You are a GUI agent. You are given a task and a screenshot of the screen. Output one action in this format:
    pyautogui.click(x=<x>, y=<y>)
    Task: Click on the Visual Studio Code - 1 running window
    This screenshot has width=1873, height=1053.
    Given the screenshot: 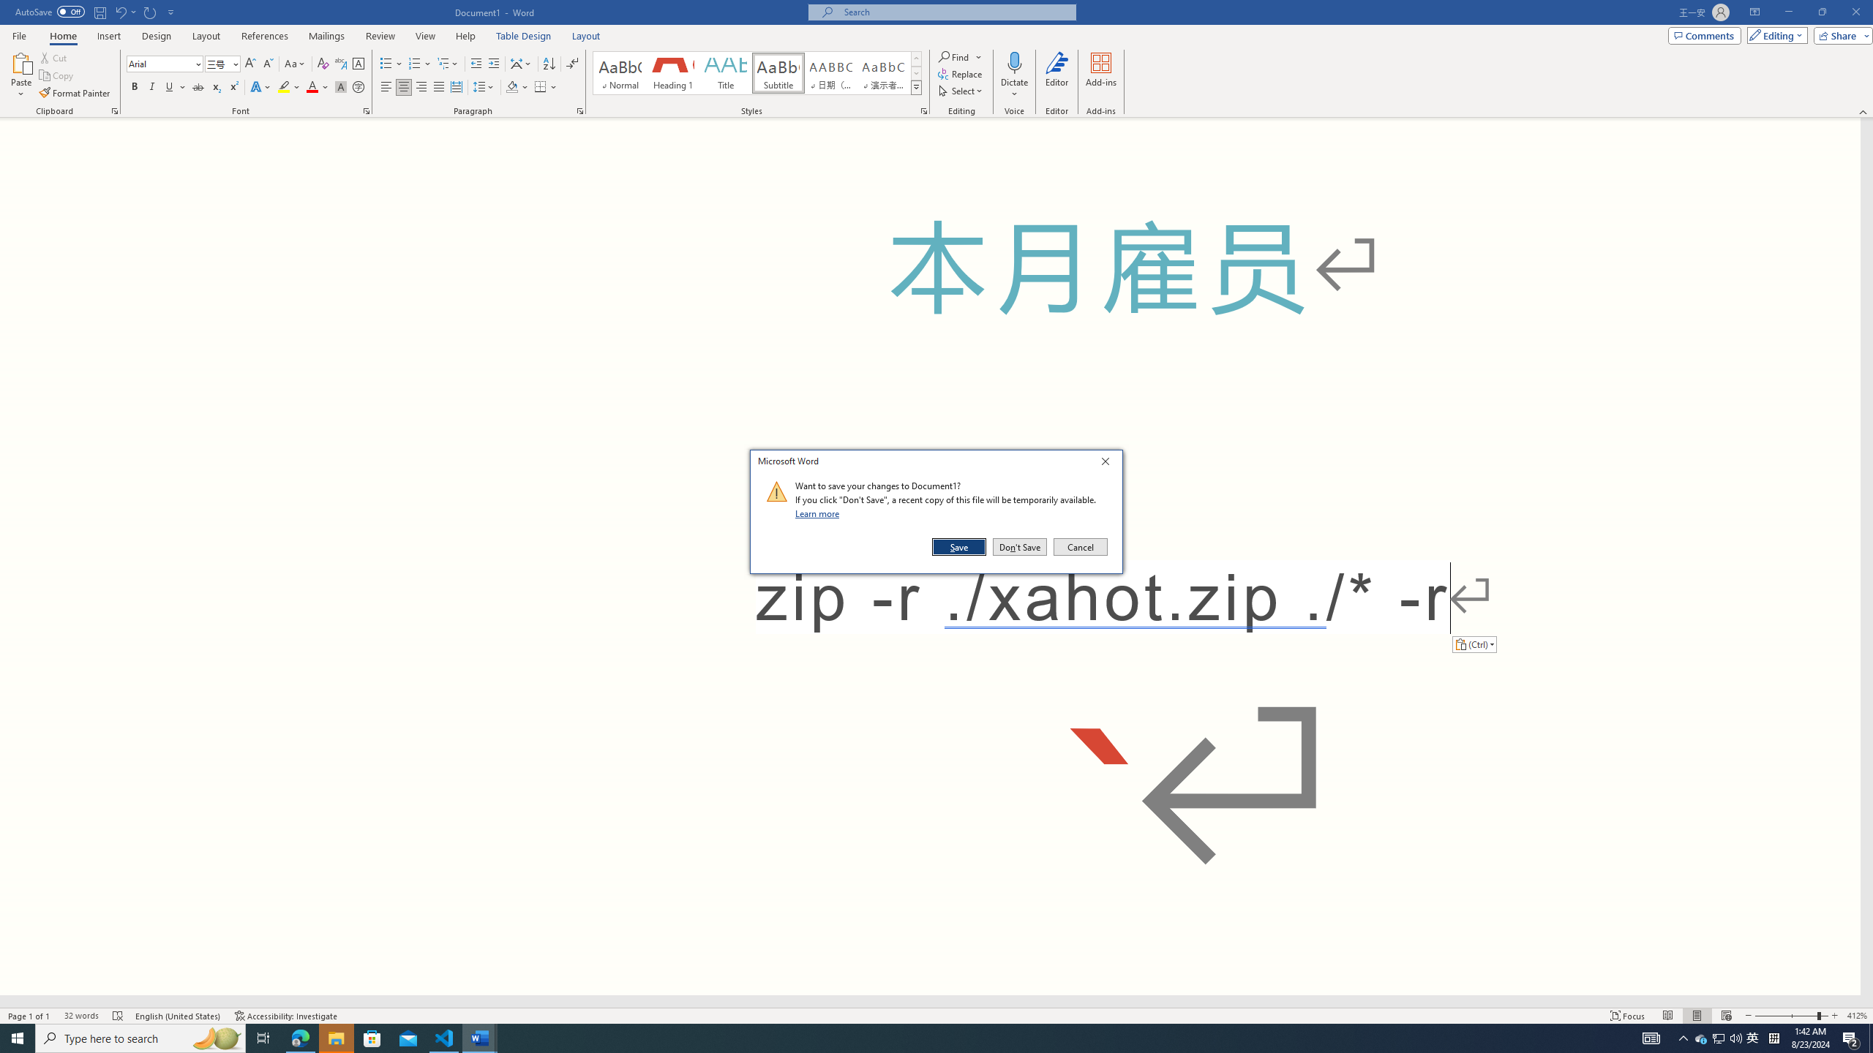 What is the action you would take?
    pyautogui.click(x=445, y=1038)
    